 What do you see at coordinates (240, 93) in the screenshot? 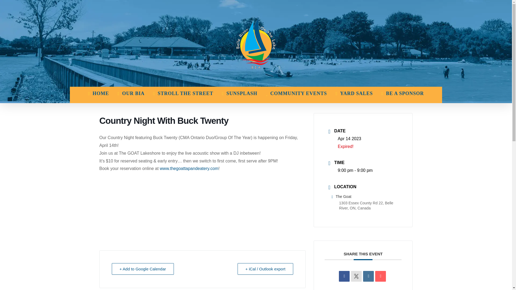
I see `SUNSPLASH` at bounding box center [240, 93].